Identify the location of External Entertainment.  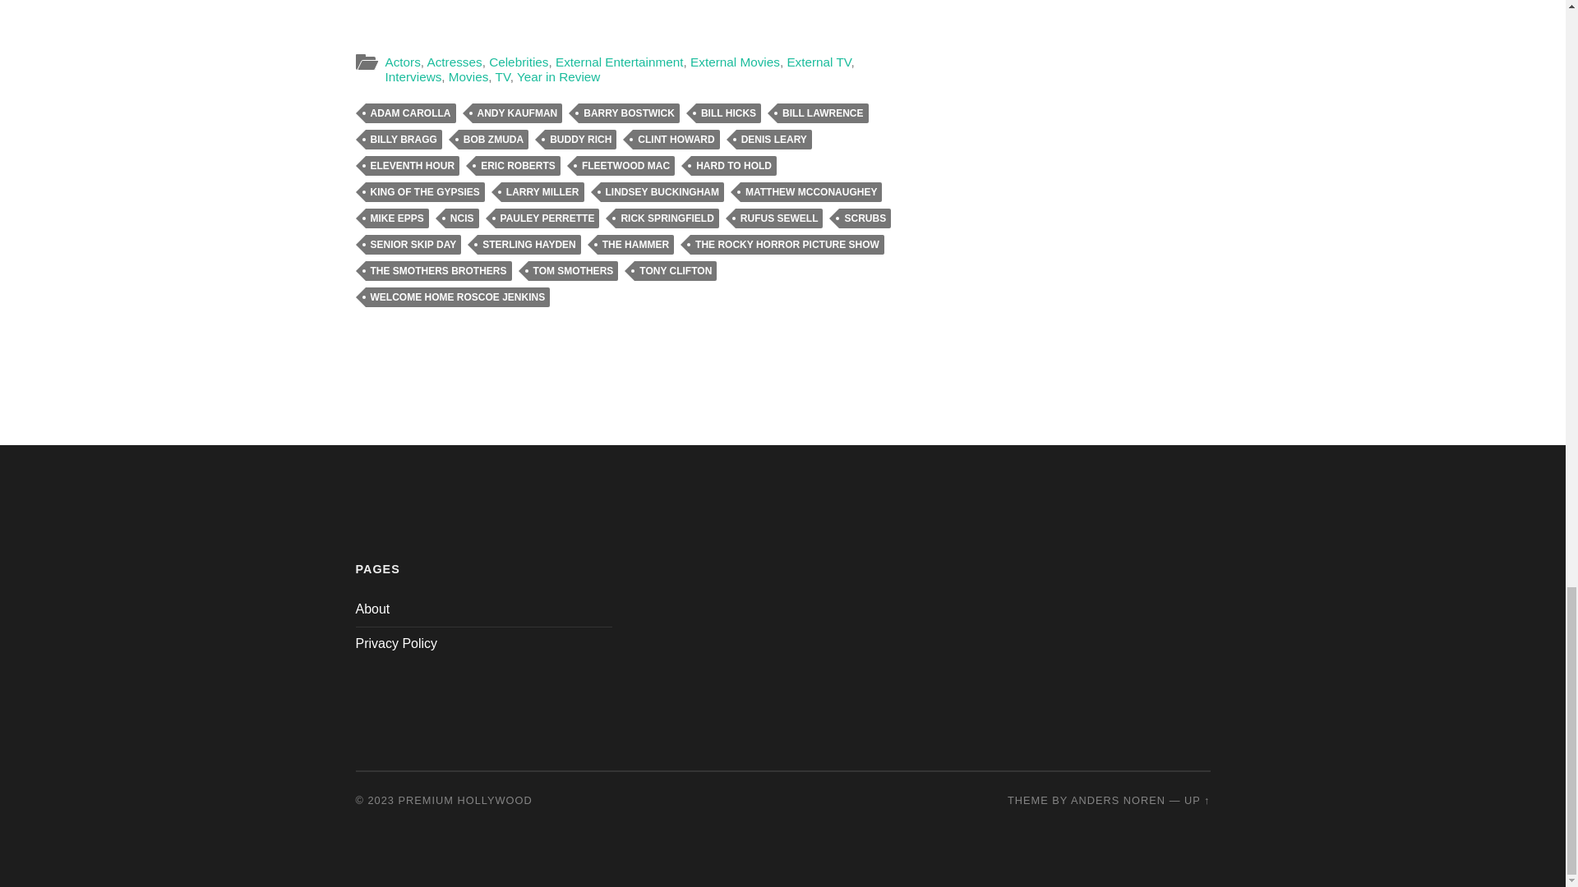
(619, 62).